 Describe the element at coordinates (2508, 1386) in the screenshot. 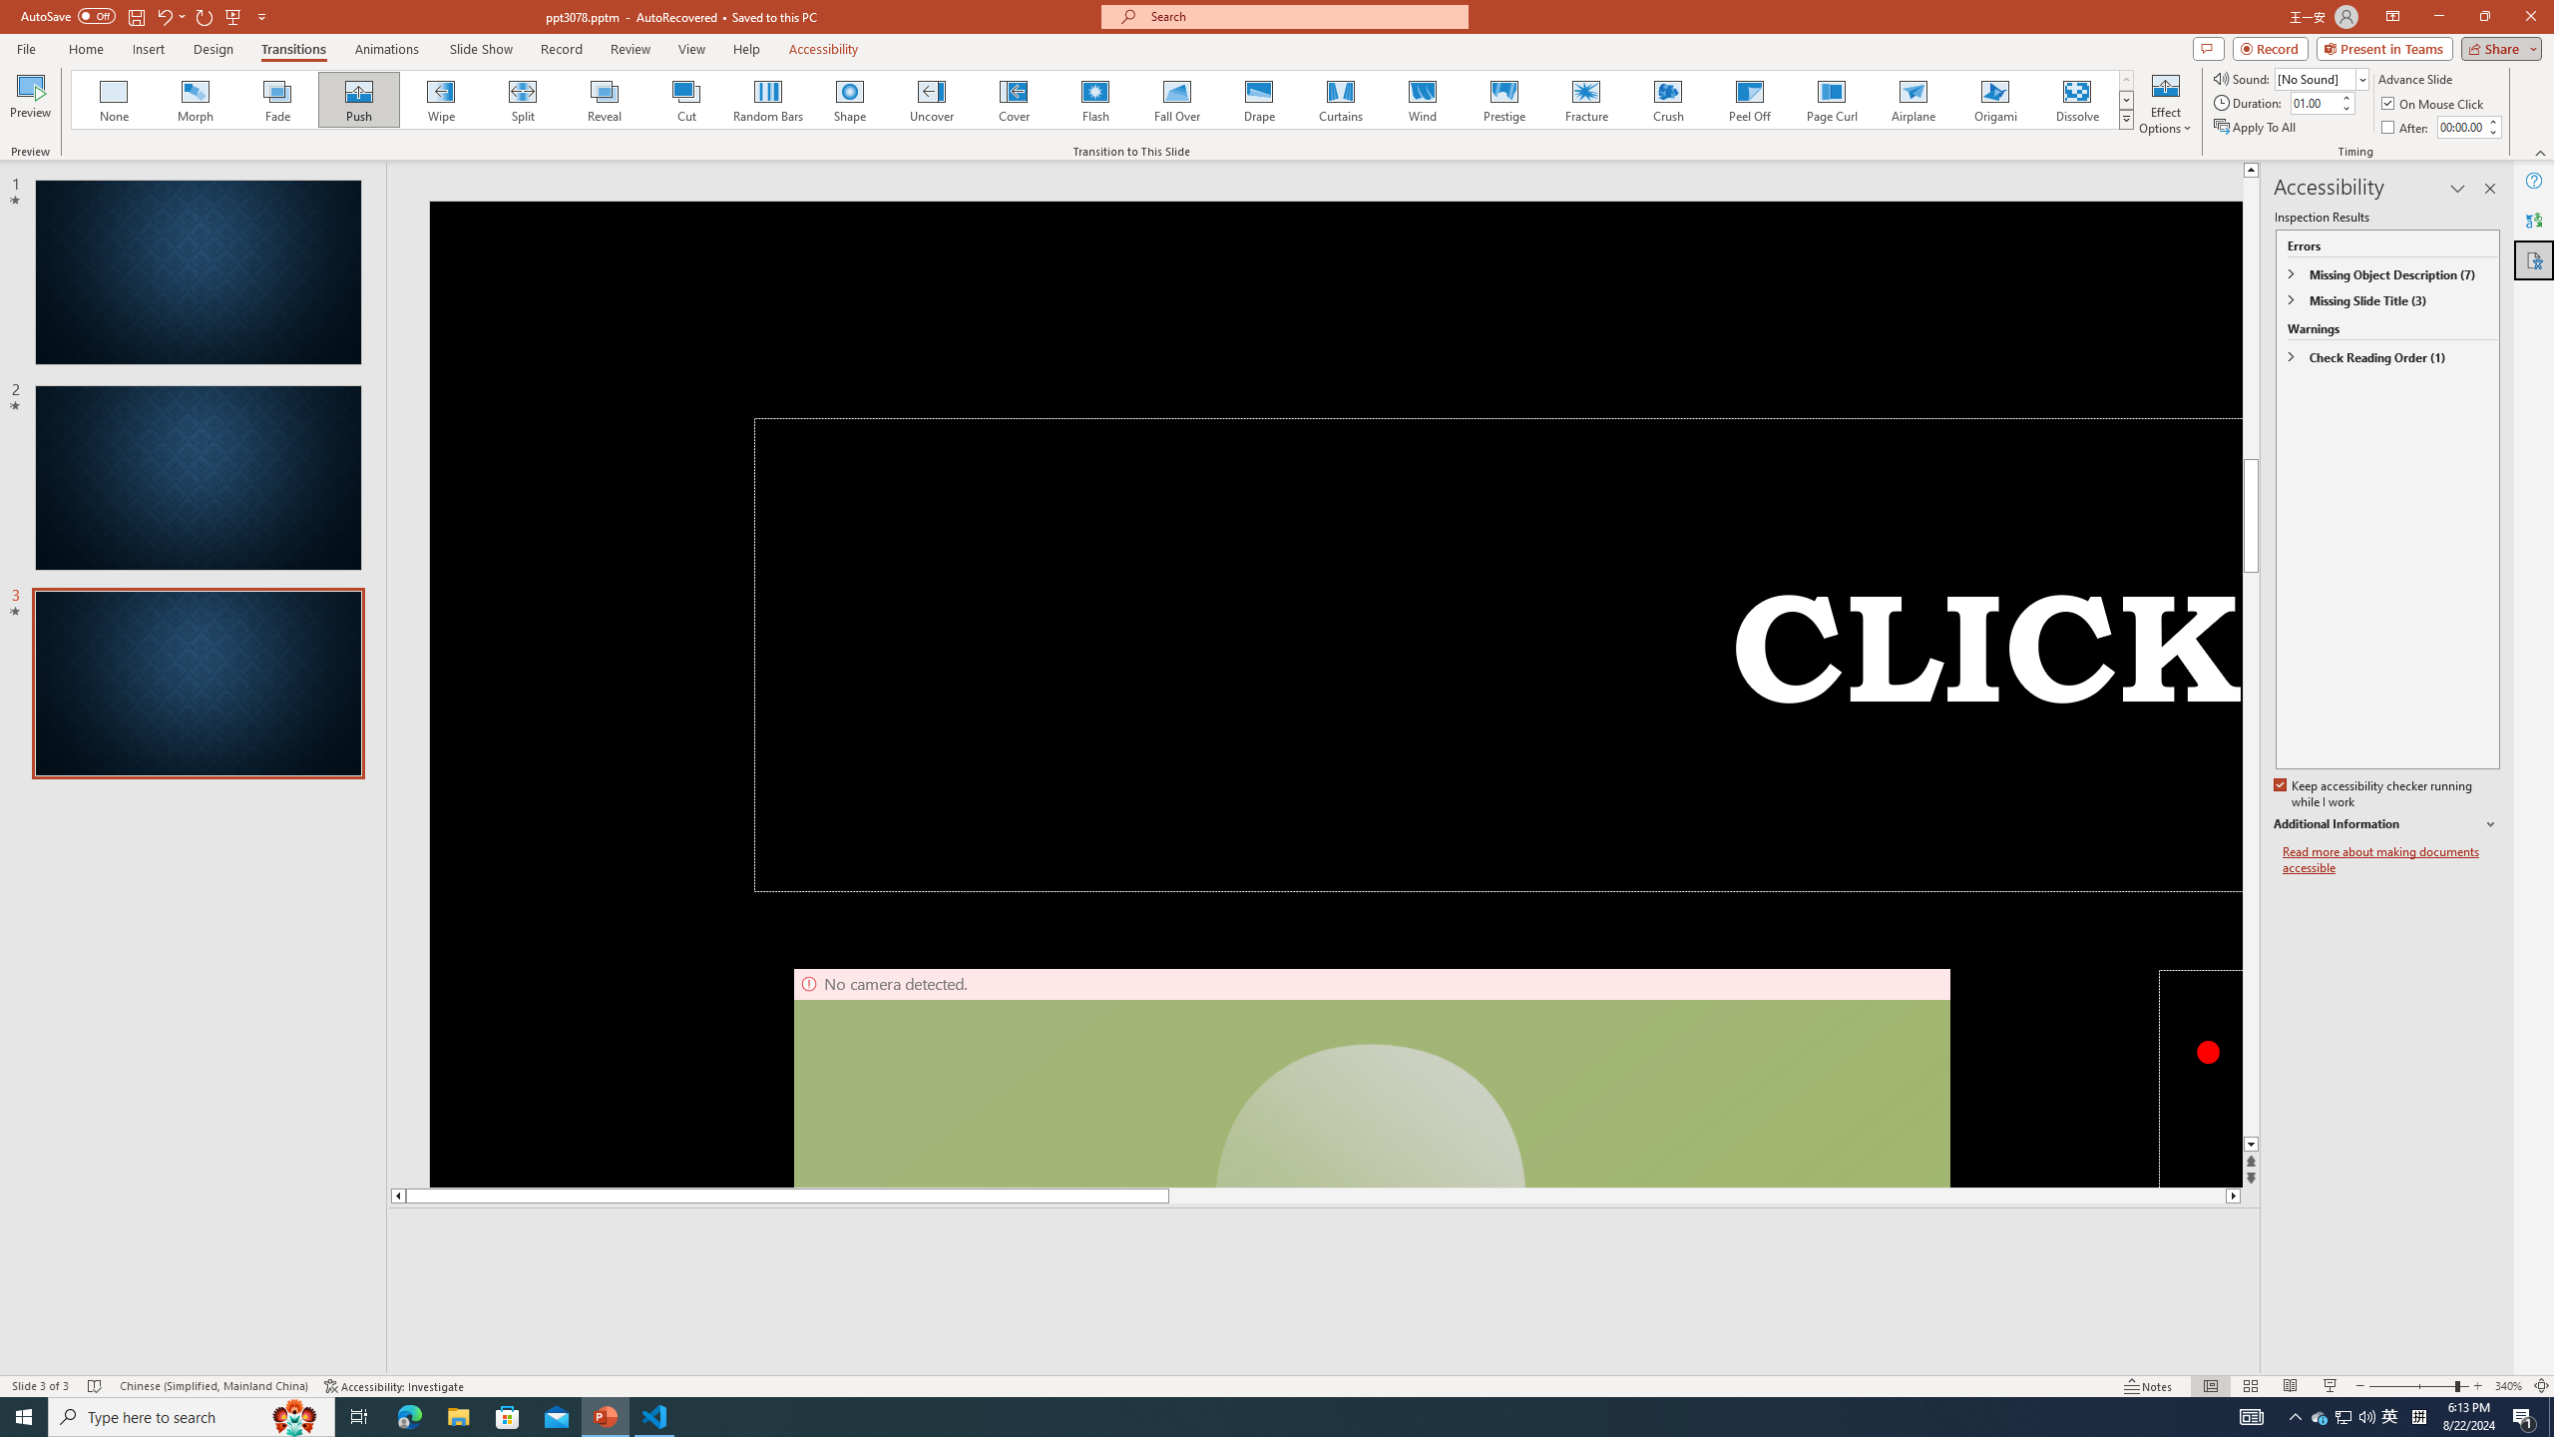

I see `Zoom 340%` at that location.